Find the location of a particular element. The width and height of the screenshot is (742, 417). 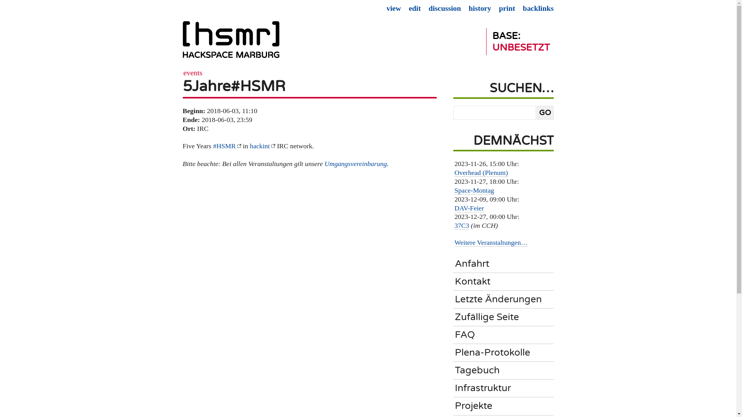

discussion is located at coordinates (445, 8).